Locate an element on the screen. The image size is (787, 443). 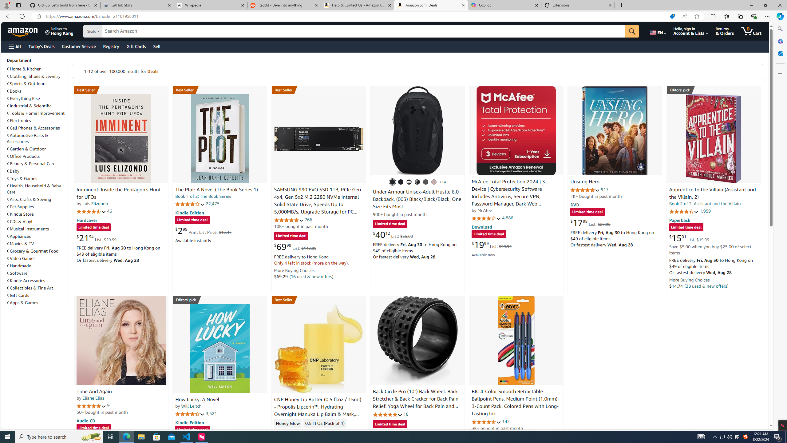
Unsung Hero is located at coordinates (585, 182).